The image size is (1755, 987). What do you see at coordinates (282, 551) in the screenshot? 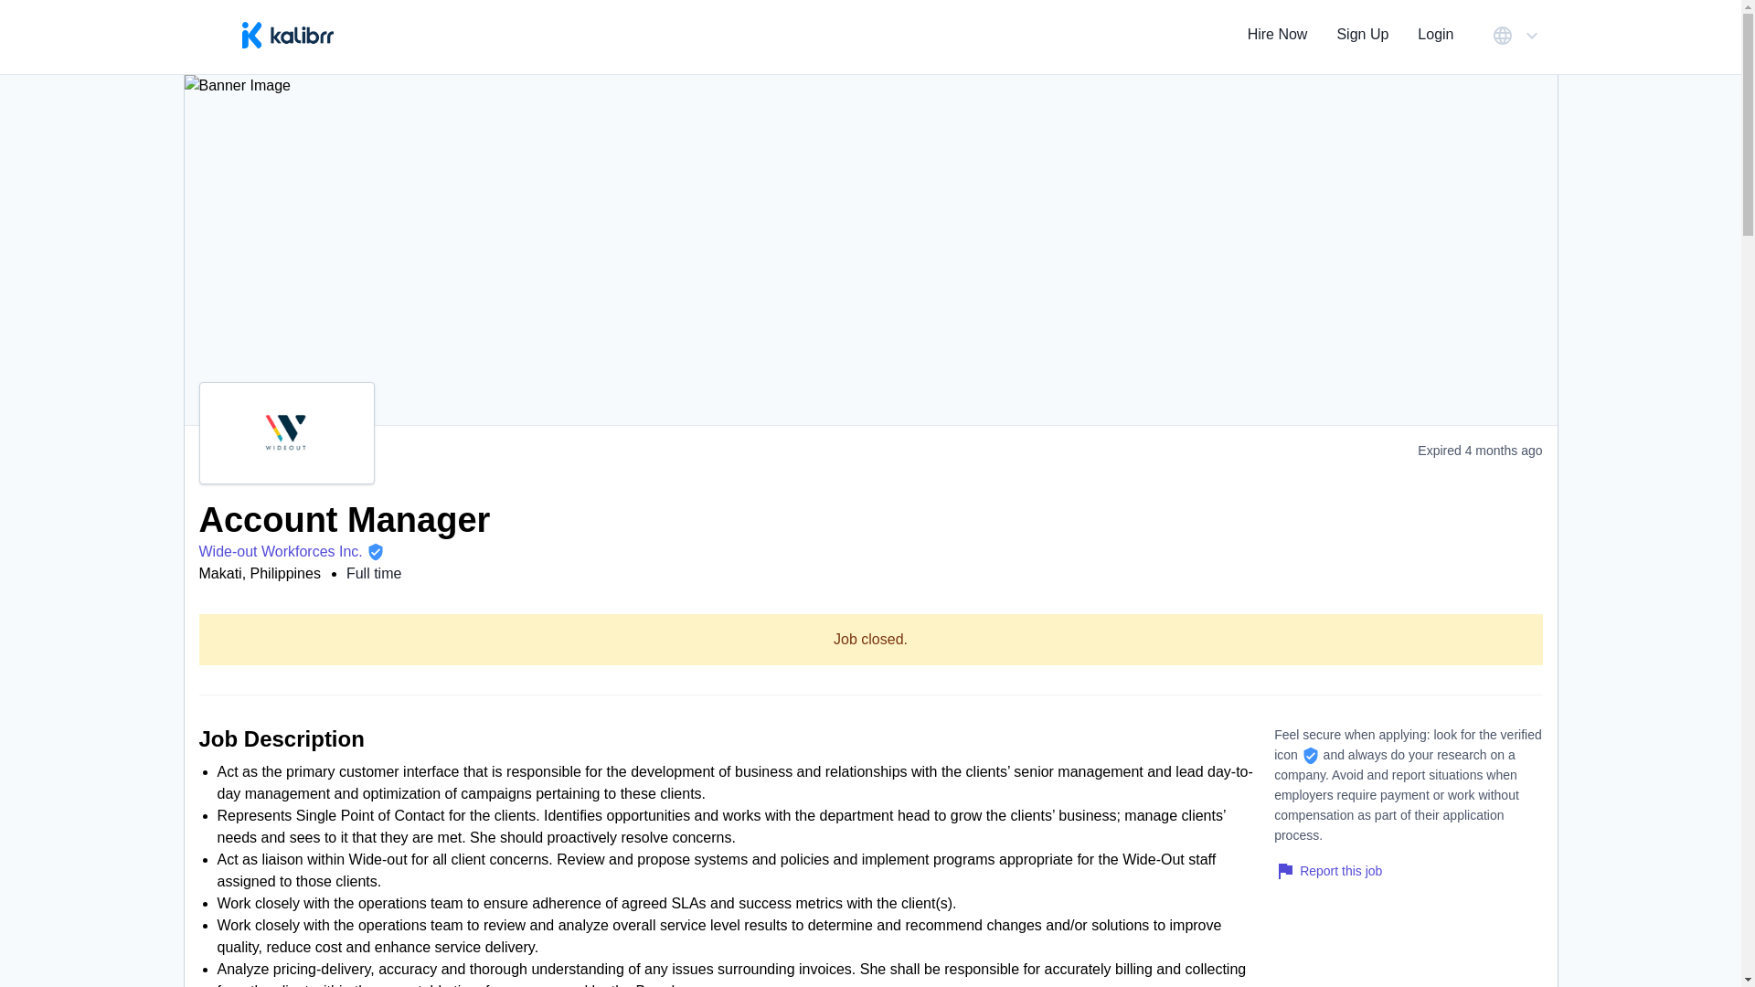
I see `Wide-out Workforces Inc.` at bounding box center [282, 551].